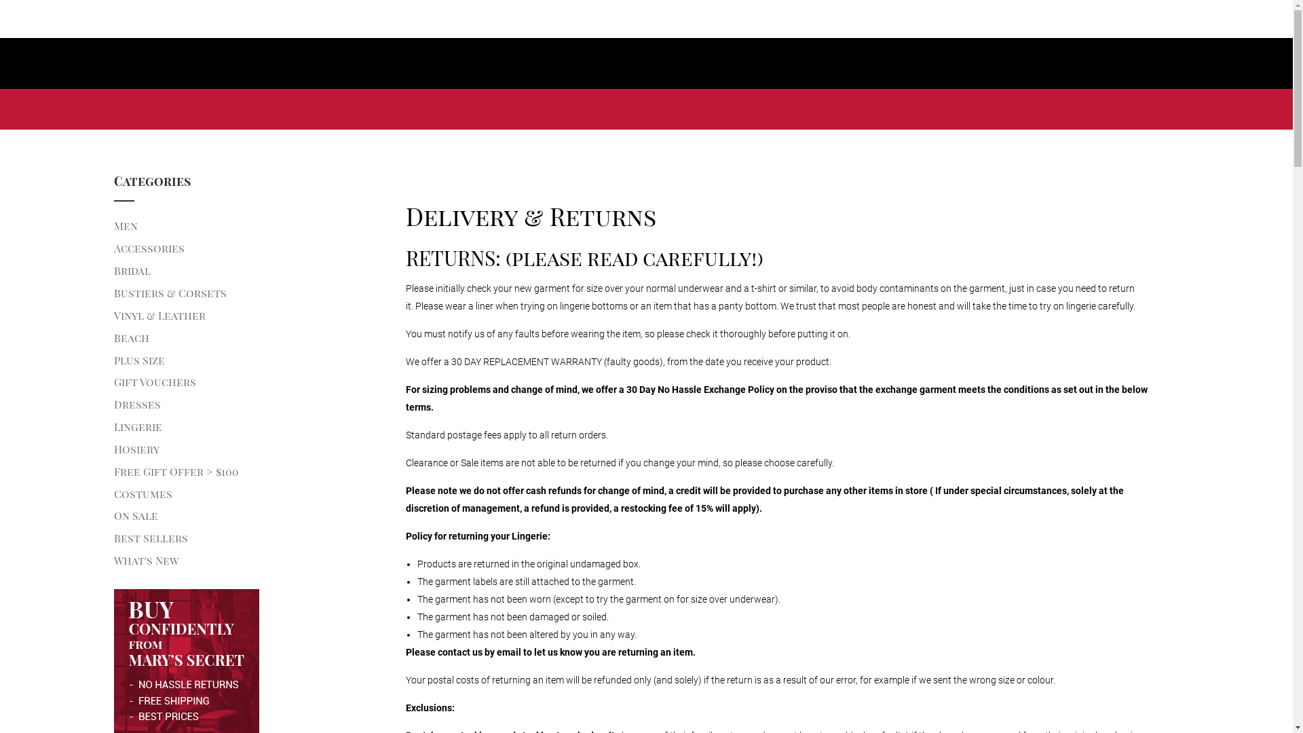  Describe the element at coordinates (240, 449) in the screenshot. I see `Hosiery` at that location.